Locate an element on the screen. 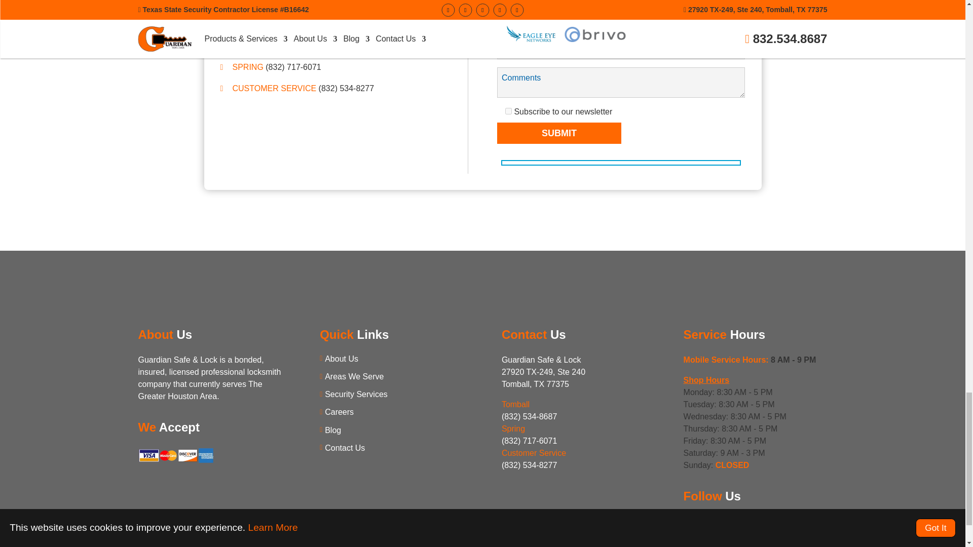 The height and width of the screenshot is (547, 973). Follow on Facebook is located at coordinates (690, 523).